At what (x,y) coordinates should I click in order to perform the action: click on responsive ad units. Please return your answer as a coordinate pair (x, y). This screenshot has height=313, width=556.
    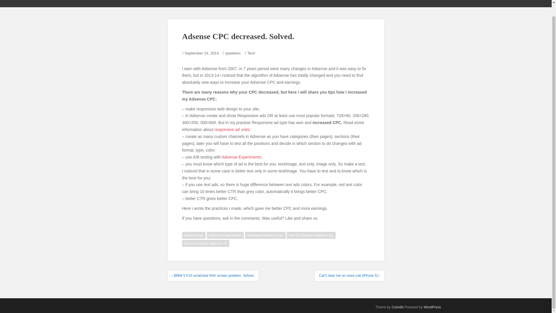
    Looking at the image, I should click on (232, 129).